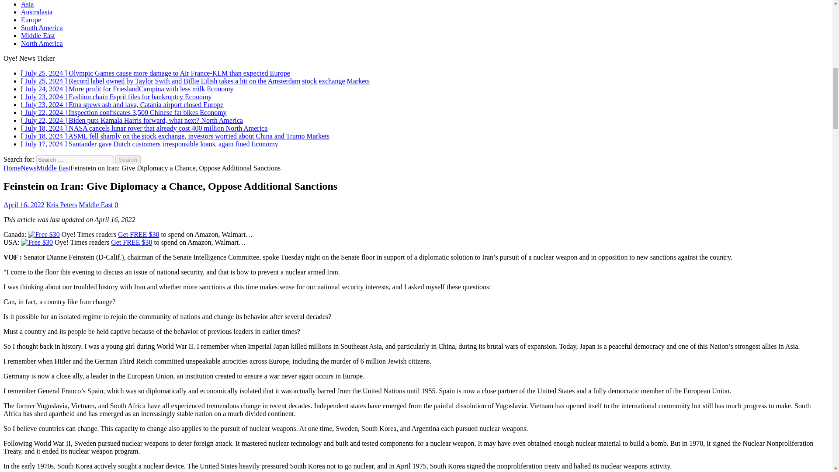 This screenshot has height=472, width=839. I want to click on Fashion chain Esprit files for bankruptcy, so click(116, 97).